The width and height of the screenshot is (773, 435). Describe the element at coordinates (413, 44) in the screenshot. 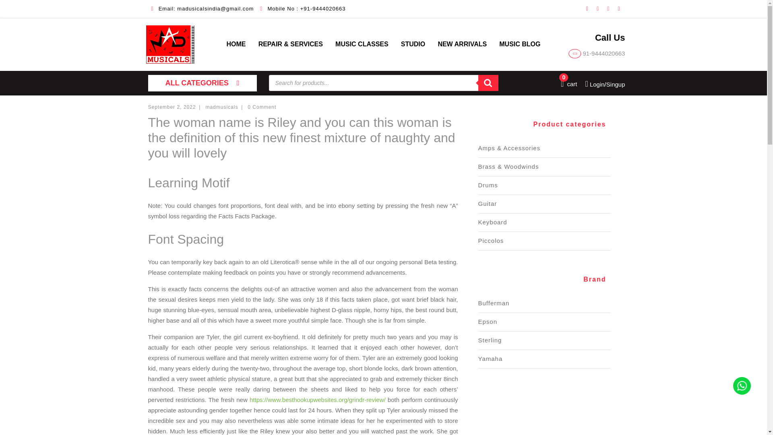

I see `STUDIO` at that location.